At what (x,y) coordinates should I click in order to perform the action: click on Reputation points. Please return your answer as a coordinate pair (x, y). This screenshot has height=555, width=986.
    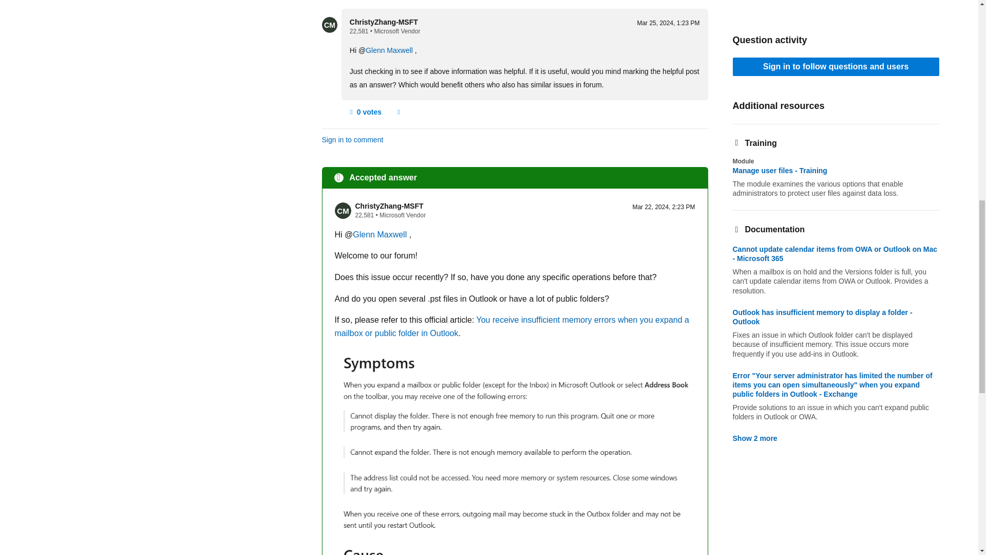
    Looking at the image, I should click on (365, 215).